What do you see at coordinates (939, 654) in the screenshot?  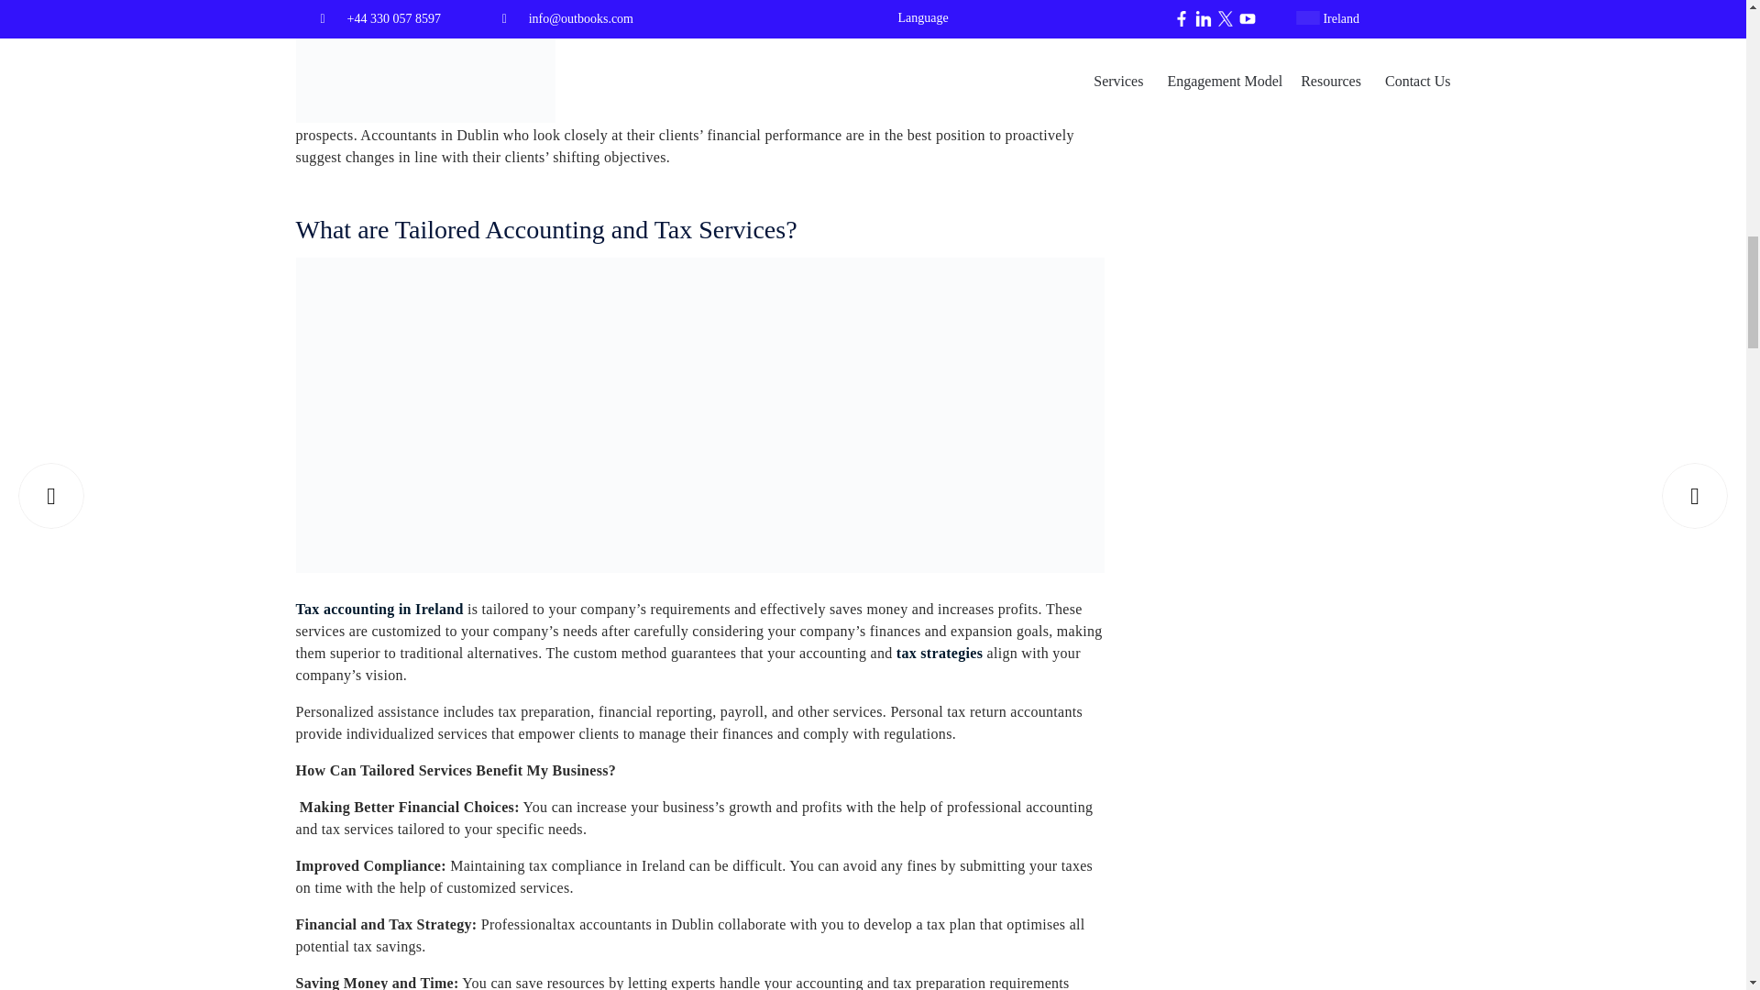 I see `tax strategies` at bounding box center [939, 654].